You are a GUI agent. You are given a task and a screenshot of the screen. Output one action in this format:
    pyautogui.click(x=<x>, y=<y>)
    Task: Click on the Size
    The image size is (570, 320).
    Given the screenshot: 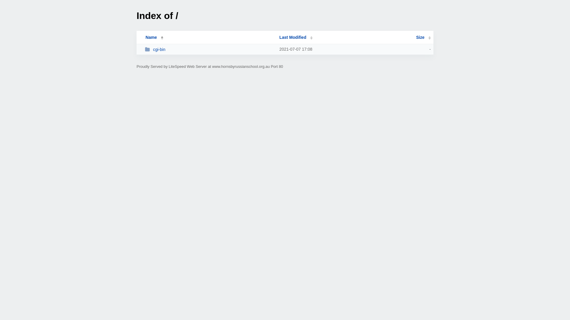 What is the action you would take?
    pyautogui.click(x=423, y=37)
    